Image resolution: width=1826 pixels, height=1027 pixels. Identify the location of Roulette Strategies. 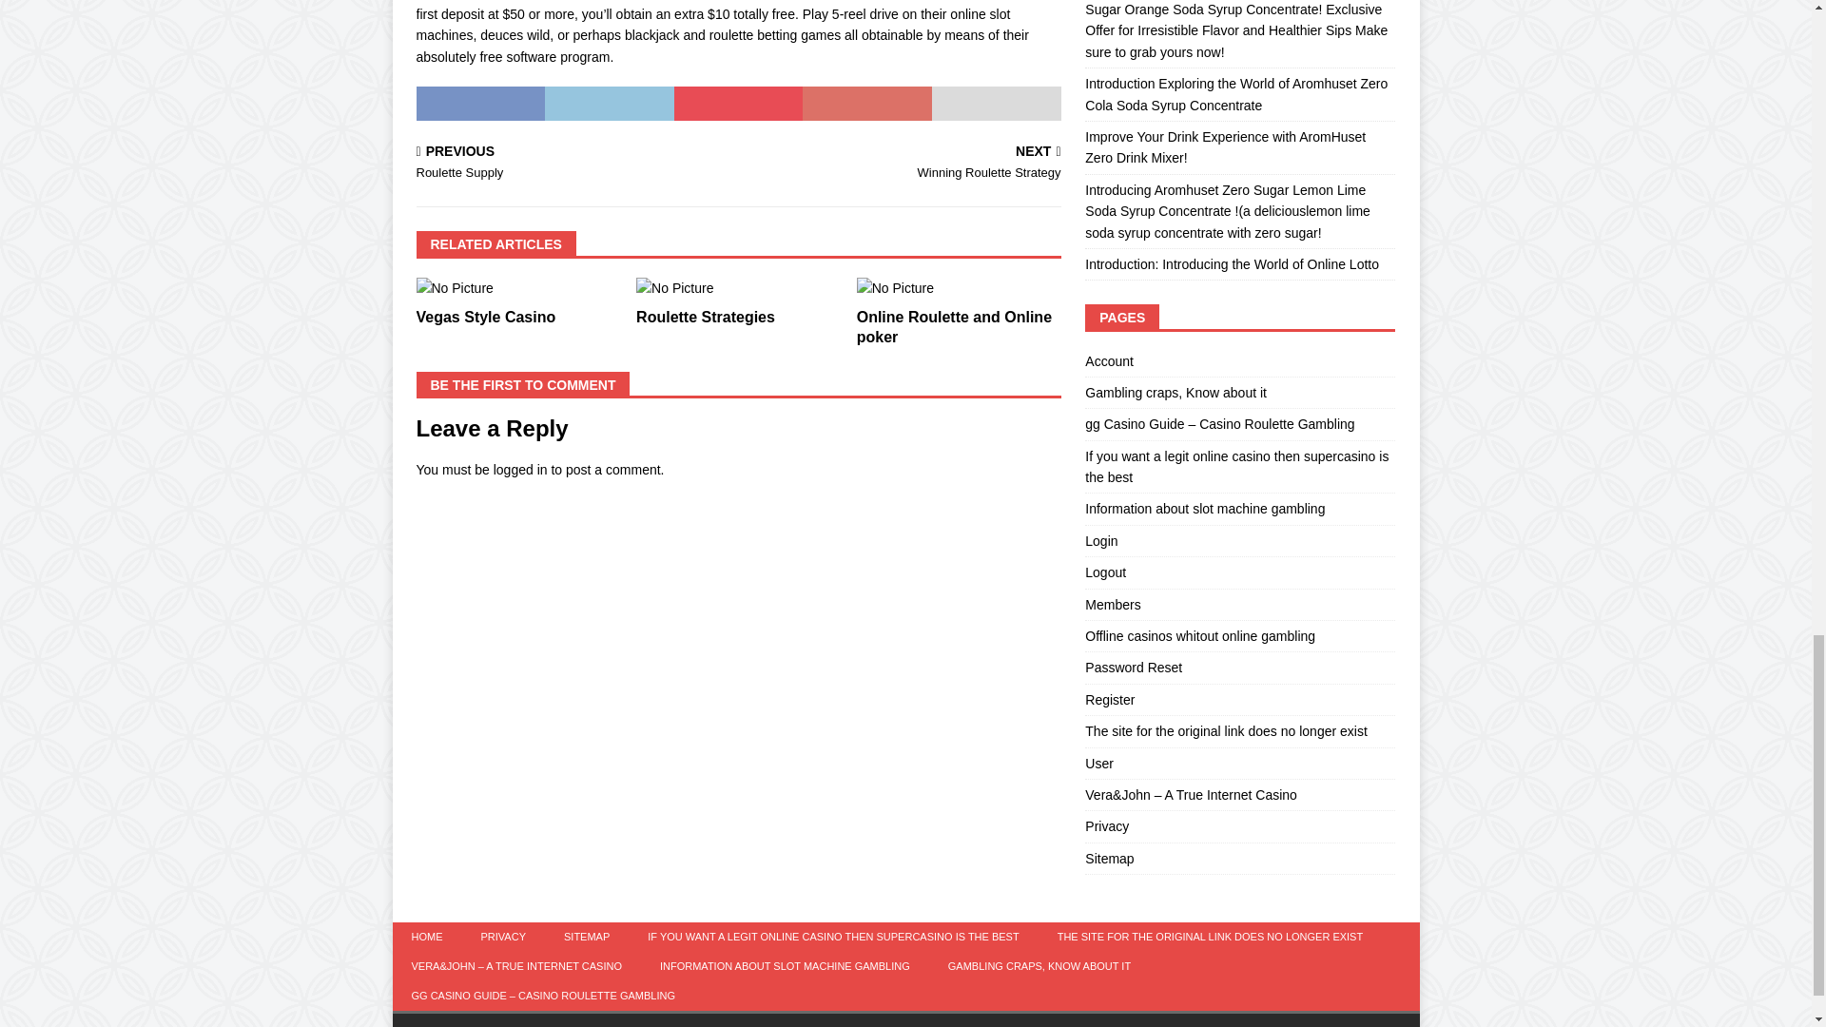
(903, 164).